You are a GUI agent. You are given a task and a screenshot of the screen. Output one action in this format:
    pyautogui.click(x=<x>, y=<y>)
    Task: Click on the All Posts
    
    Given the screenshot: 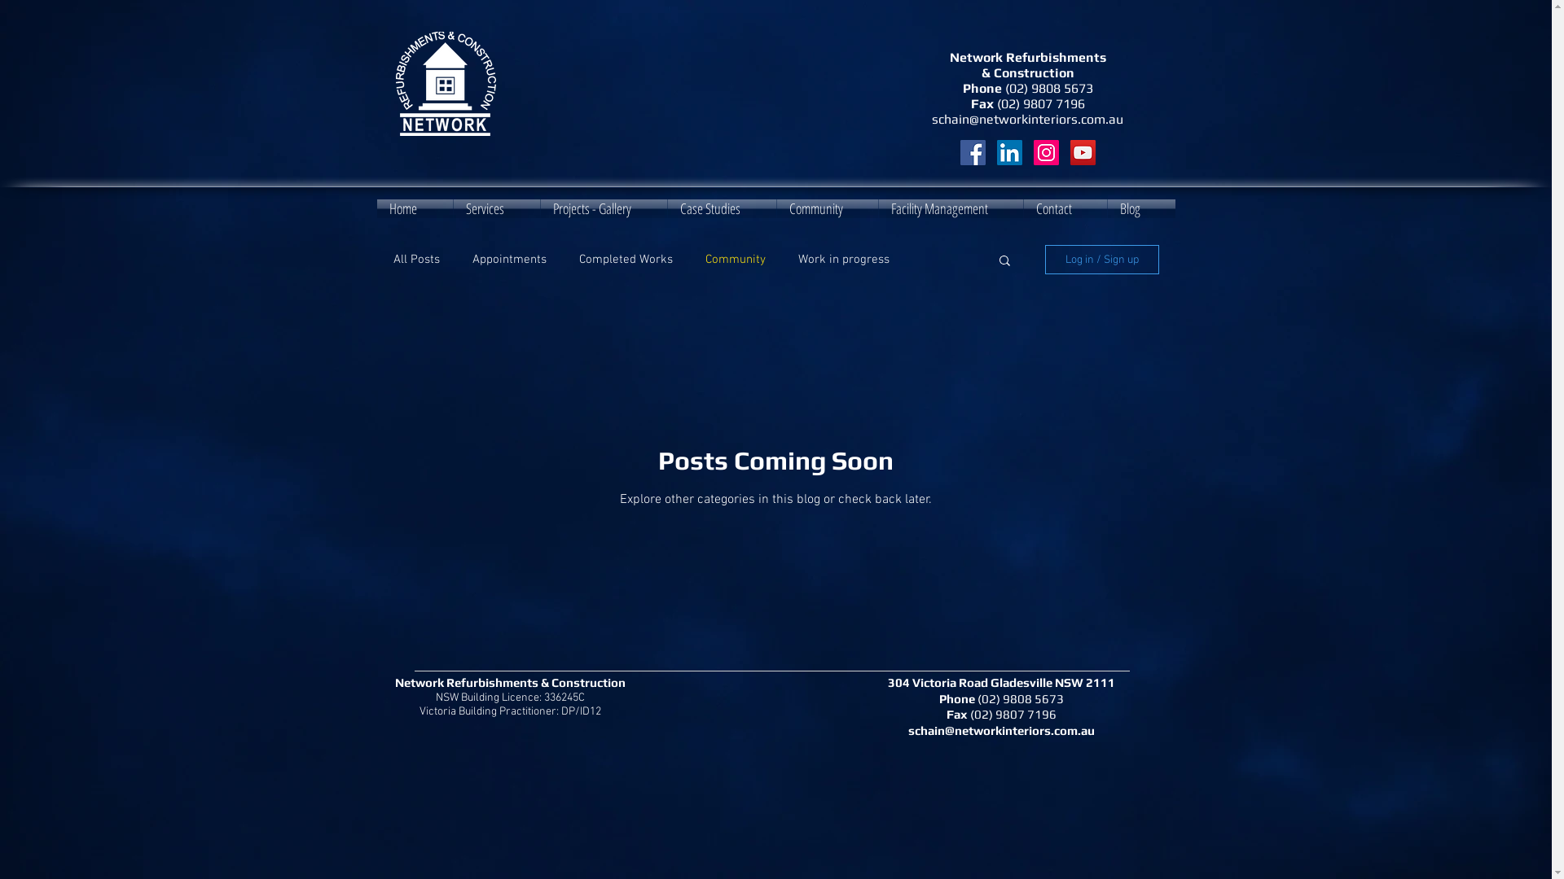 What is the action you would take?
    pyautogui.click(x=415, y=260)
    